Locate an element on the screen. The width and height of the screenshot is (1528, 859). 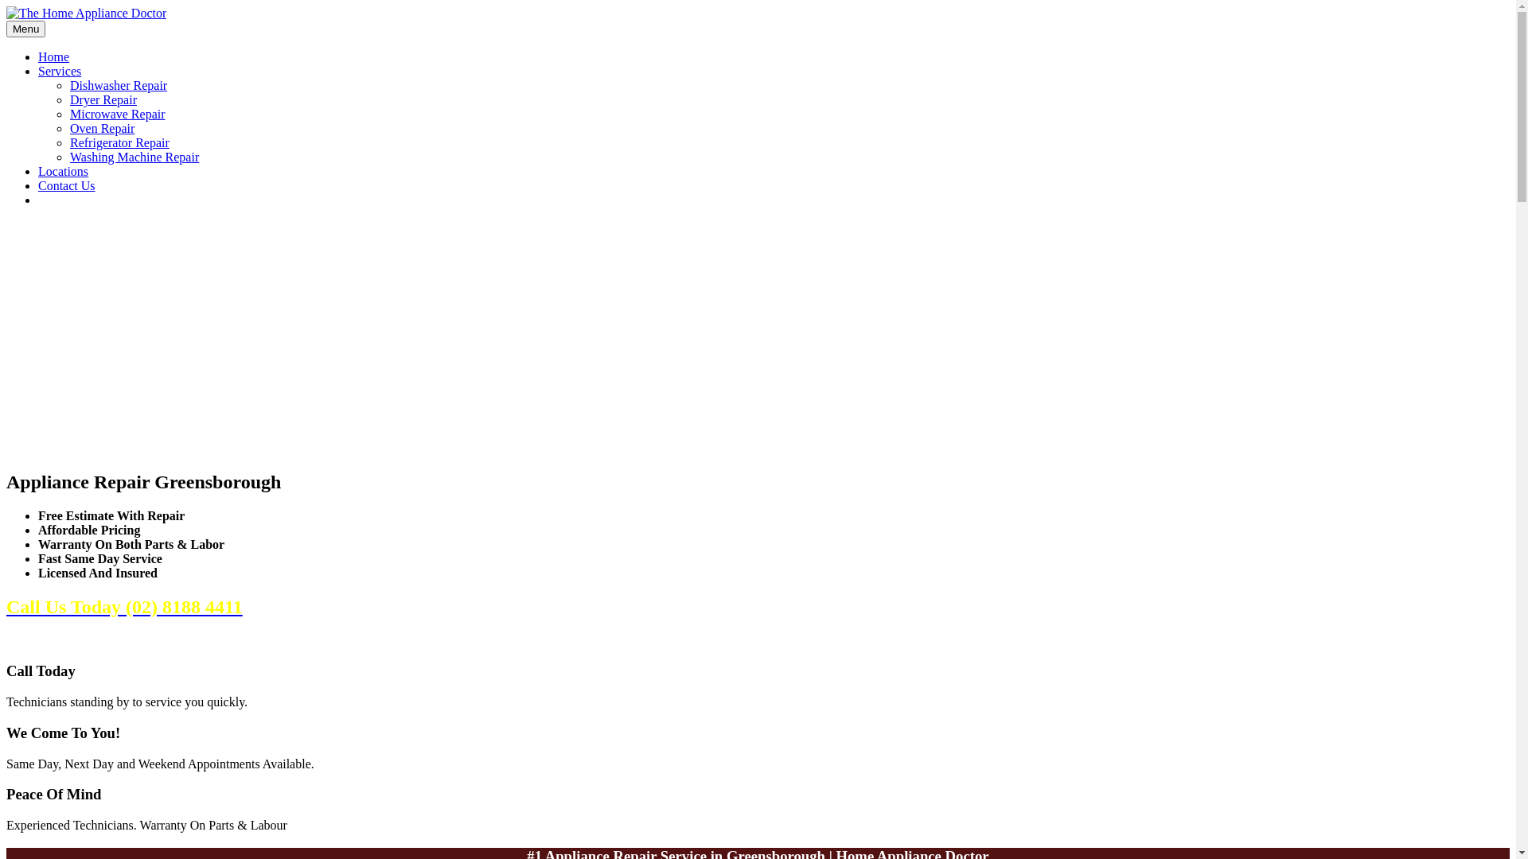
Oven Repair is located at coordinates (102, 129).